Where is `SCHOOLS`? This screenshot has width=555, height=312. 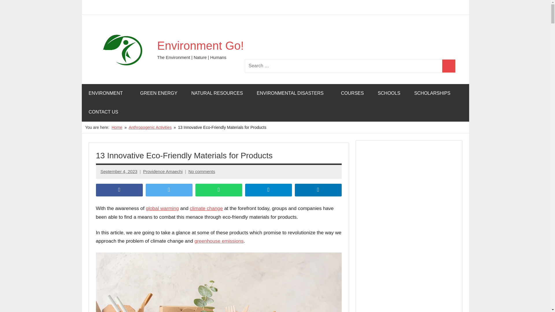 SCHOOLS is located at coordinates (389, 93).